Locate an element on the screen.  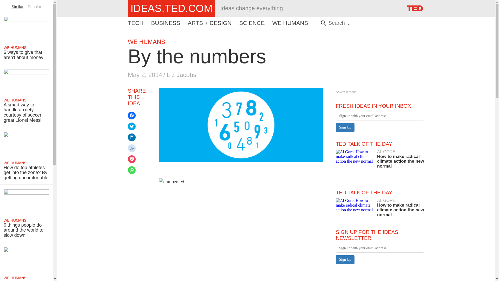
WE HUMANS is located at coordinates (146, 42).